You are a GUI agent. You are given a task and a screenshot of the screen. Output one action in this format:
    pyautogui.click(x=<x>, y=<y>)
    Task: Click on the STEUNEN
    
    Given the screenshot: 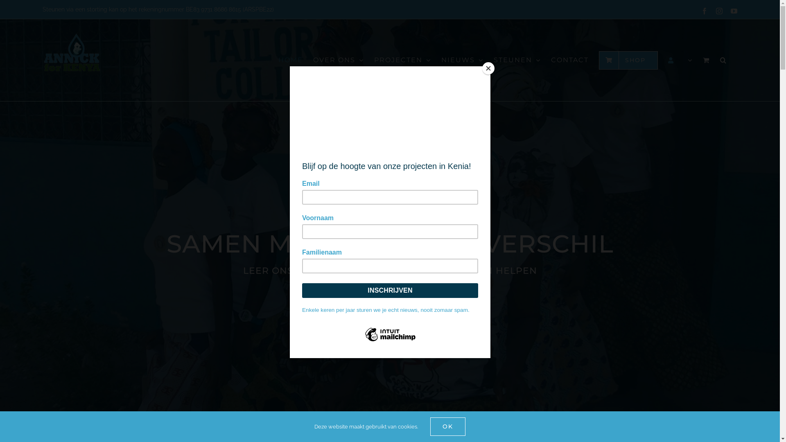 What is the action you would take?
    pyautogui.click(x=517, y=60)
    